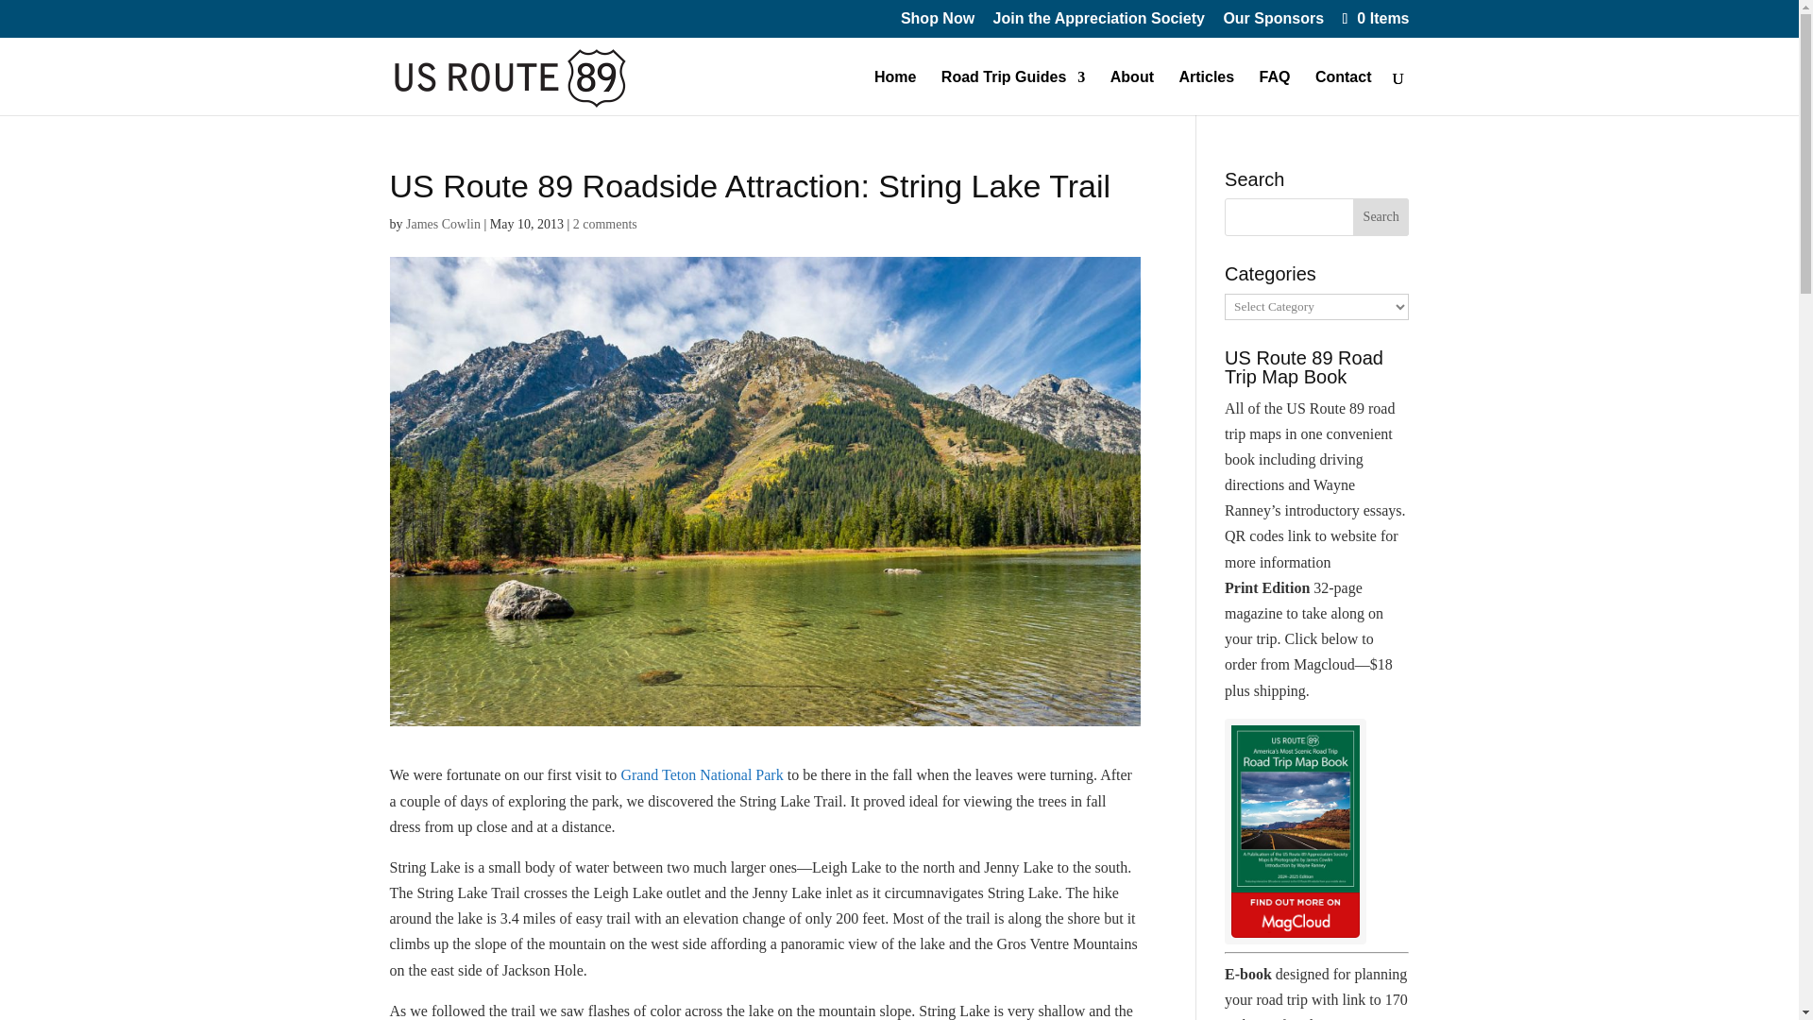  What do you see at coordinates (1207, 93) in the screenshot?
I see `Articles` at bounding box center [1207, 93].